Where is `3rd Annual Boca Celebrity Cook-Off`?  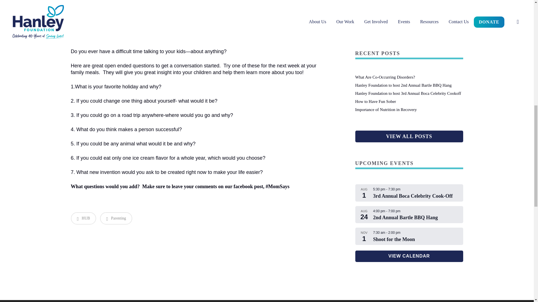
3rd Annual Boca Celebrity Cook-Off is located at coordinates (413, 196).